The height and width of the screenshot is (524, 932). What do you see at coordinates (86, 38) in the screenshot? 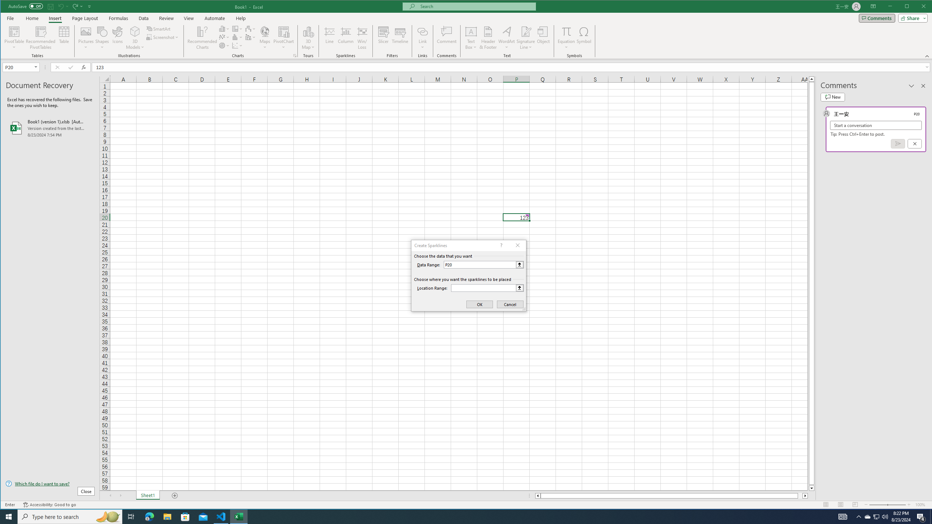
I see `Pictures` at bounding box center [86, 38].